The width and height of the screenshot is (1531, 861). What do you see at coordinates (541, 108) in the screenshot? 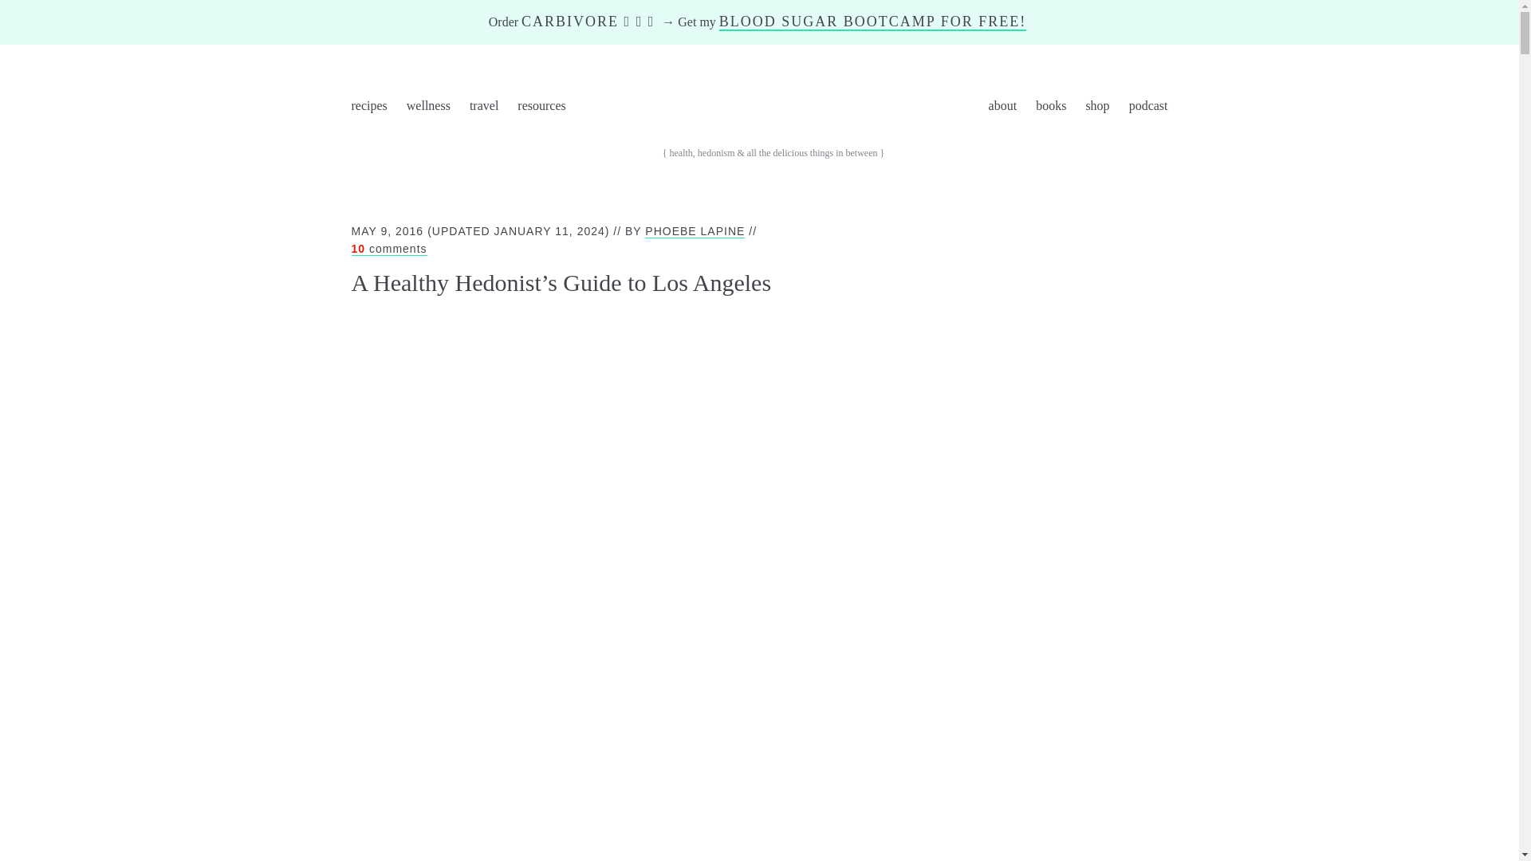
I see `resources` at bounding box center [541, 108].